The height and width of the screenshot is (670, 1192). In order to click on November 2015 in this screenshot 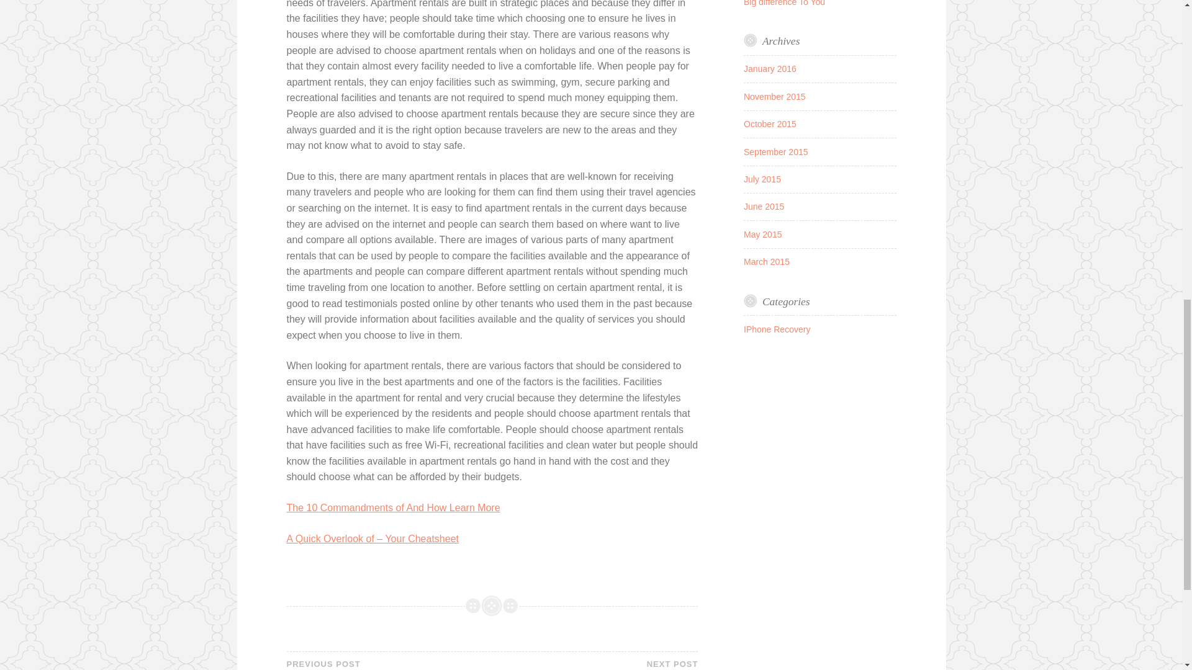, I will do `click(394, 507)`.